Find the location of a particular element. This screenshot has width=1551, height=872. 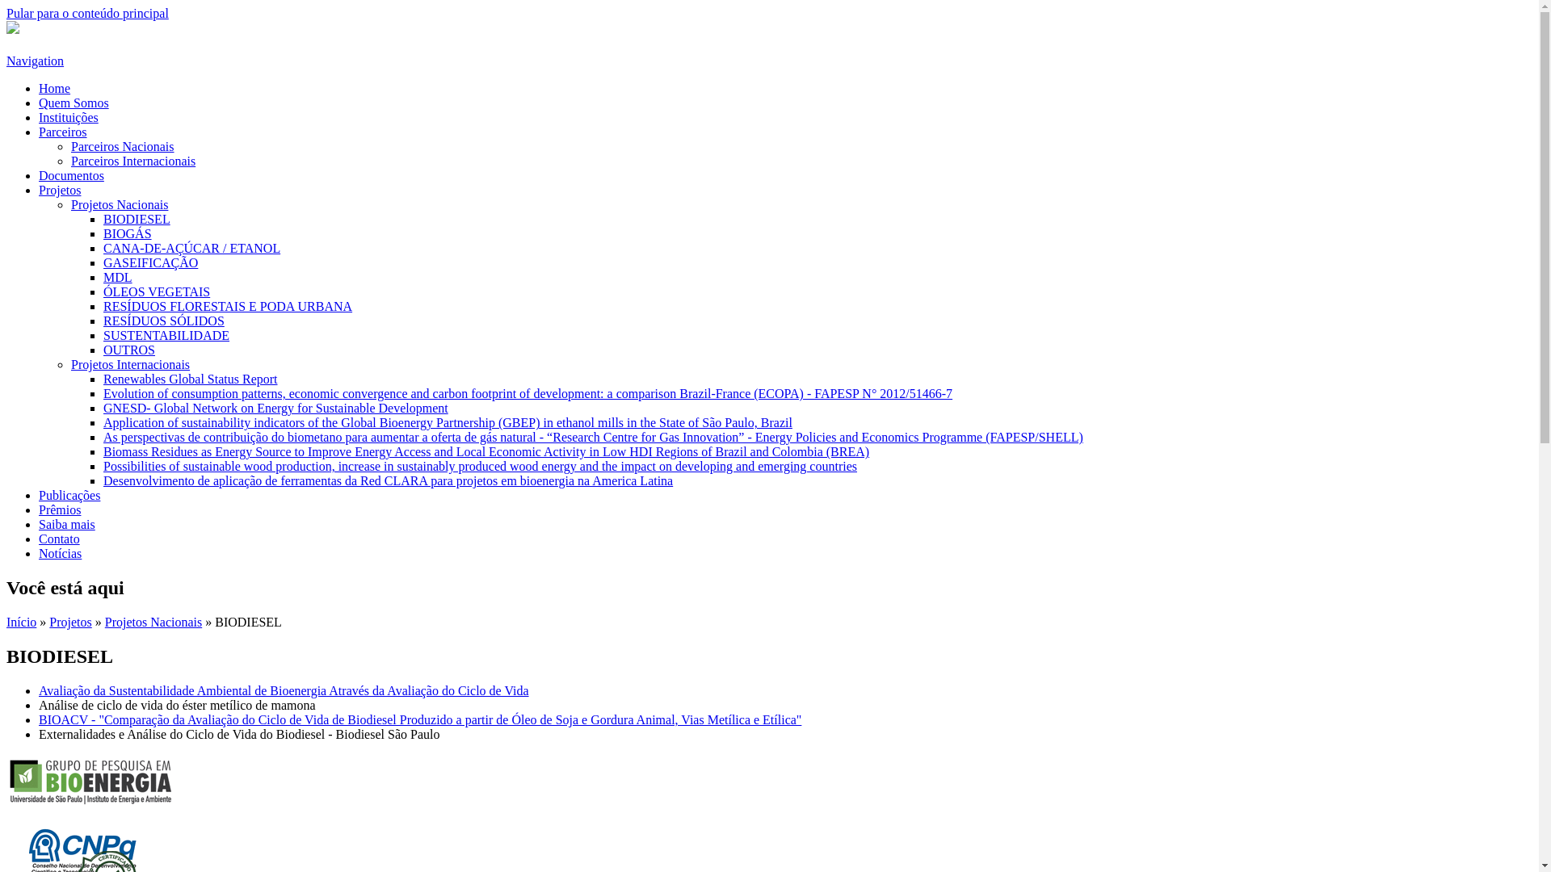

Quem Somos is located at coordinates (74, 103).